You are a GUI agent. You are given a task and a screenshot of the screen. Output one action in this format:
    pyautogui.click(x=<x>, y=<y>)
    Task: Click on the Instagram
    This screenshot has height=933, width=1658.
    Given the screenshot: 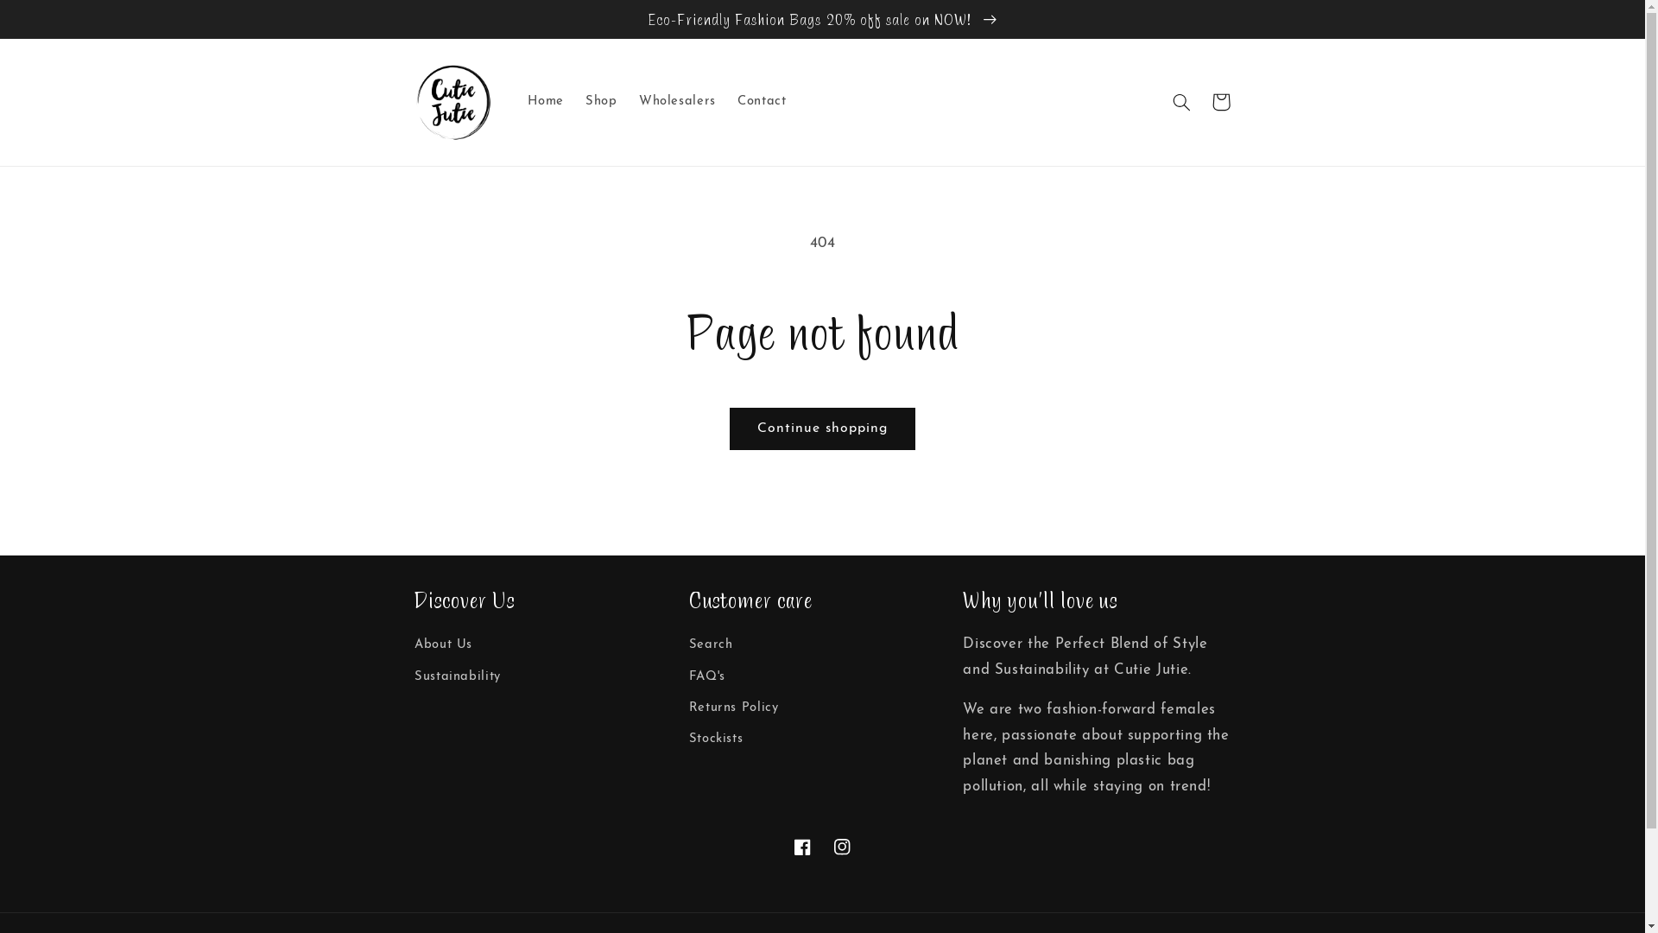 What is the action you would take?
    pyautogui.click(x=842, y=847)
    